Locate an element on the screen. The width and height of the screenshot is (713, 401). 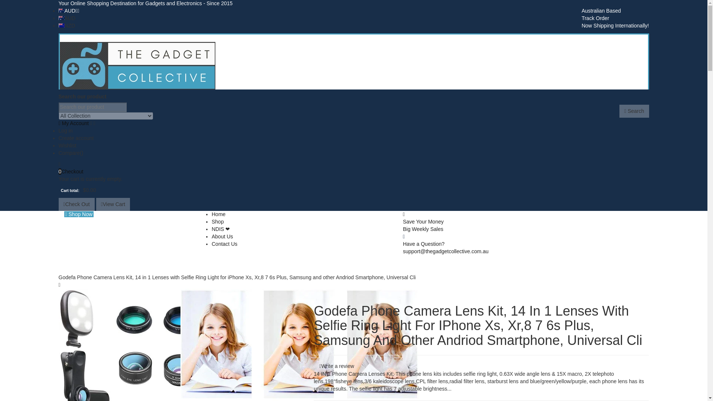
The Gadget Collective is located at coordinates (137, 65).